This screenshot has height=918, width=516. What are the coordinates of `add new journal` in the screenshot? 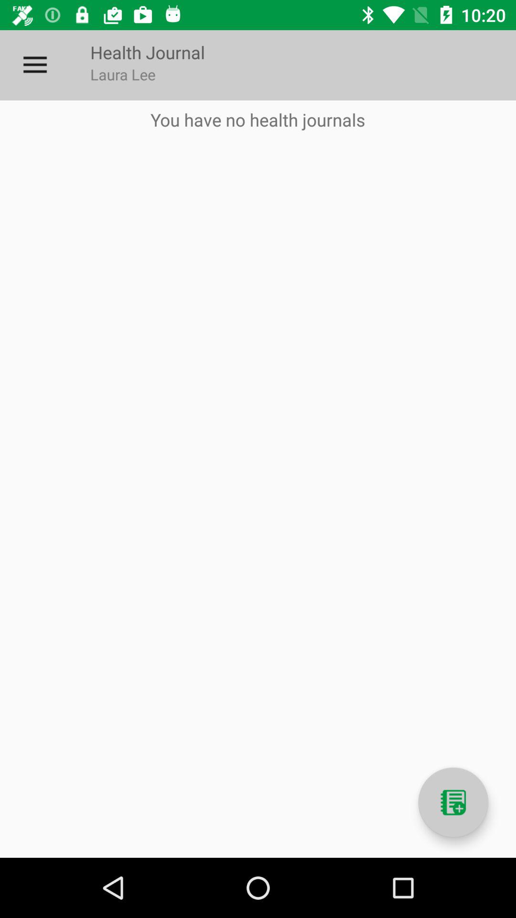 It's located at (453, 802).